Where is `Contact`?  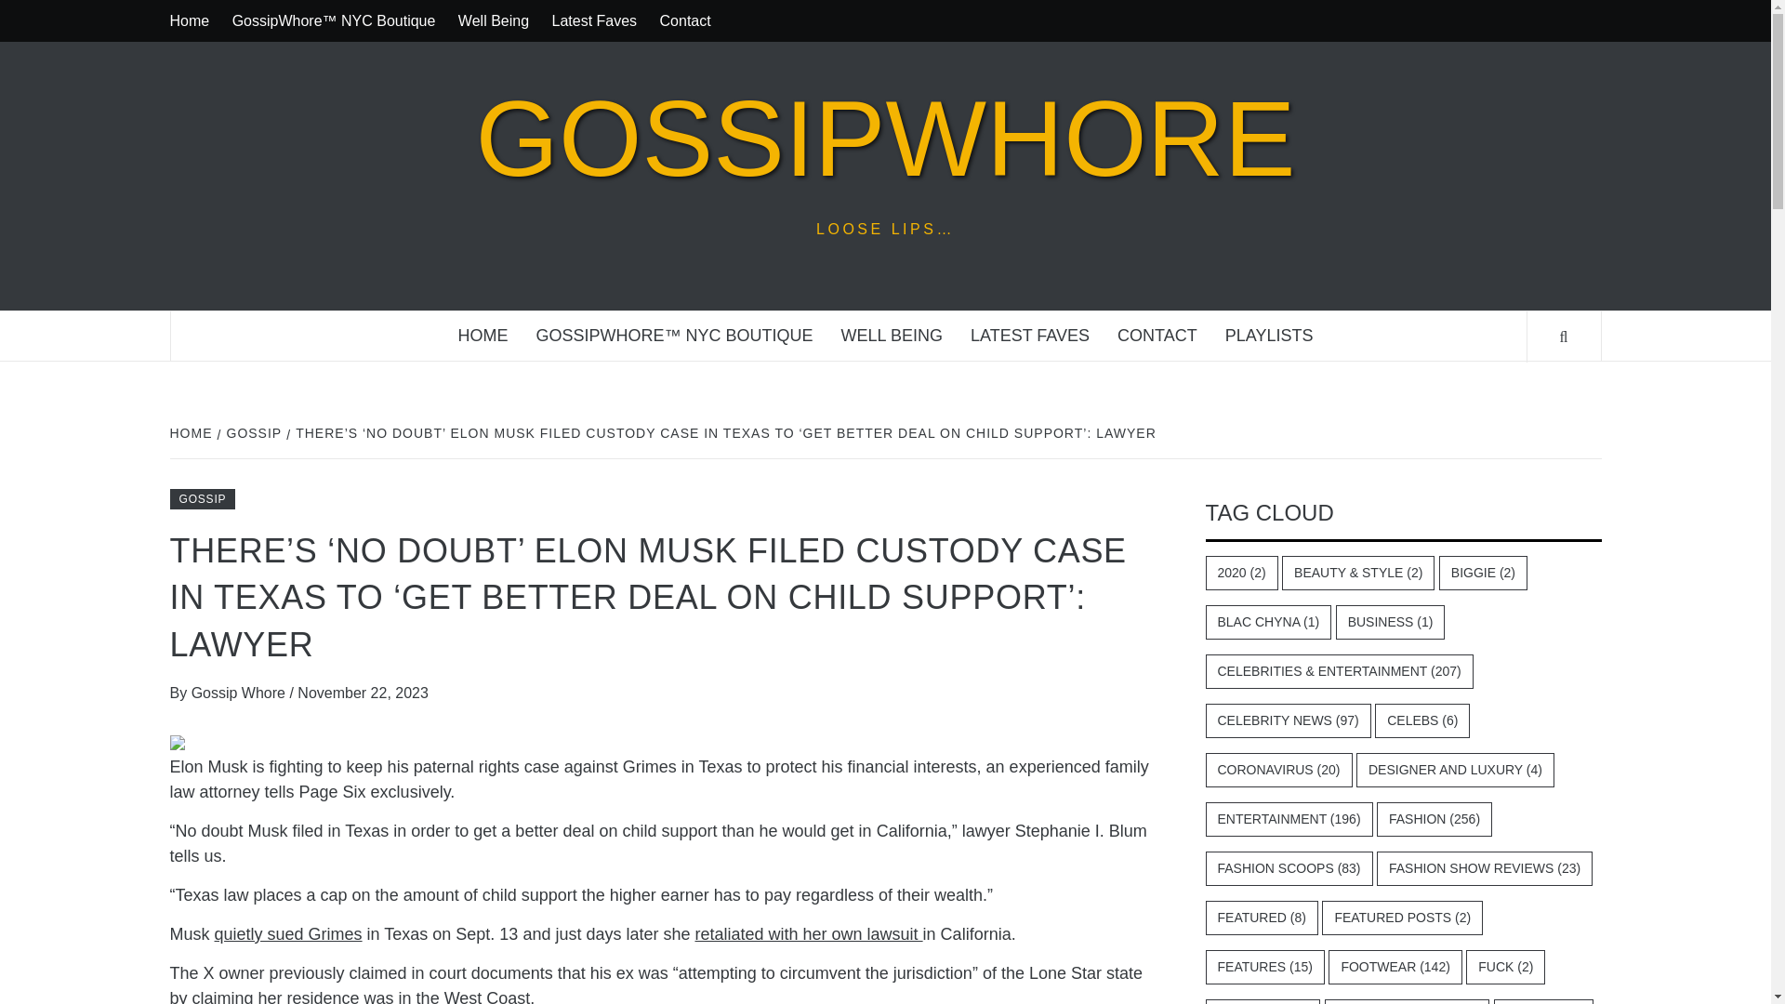 Contact is located at coordinates (686, 20).